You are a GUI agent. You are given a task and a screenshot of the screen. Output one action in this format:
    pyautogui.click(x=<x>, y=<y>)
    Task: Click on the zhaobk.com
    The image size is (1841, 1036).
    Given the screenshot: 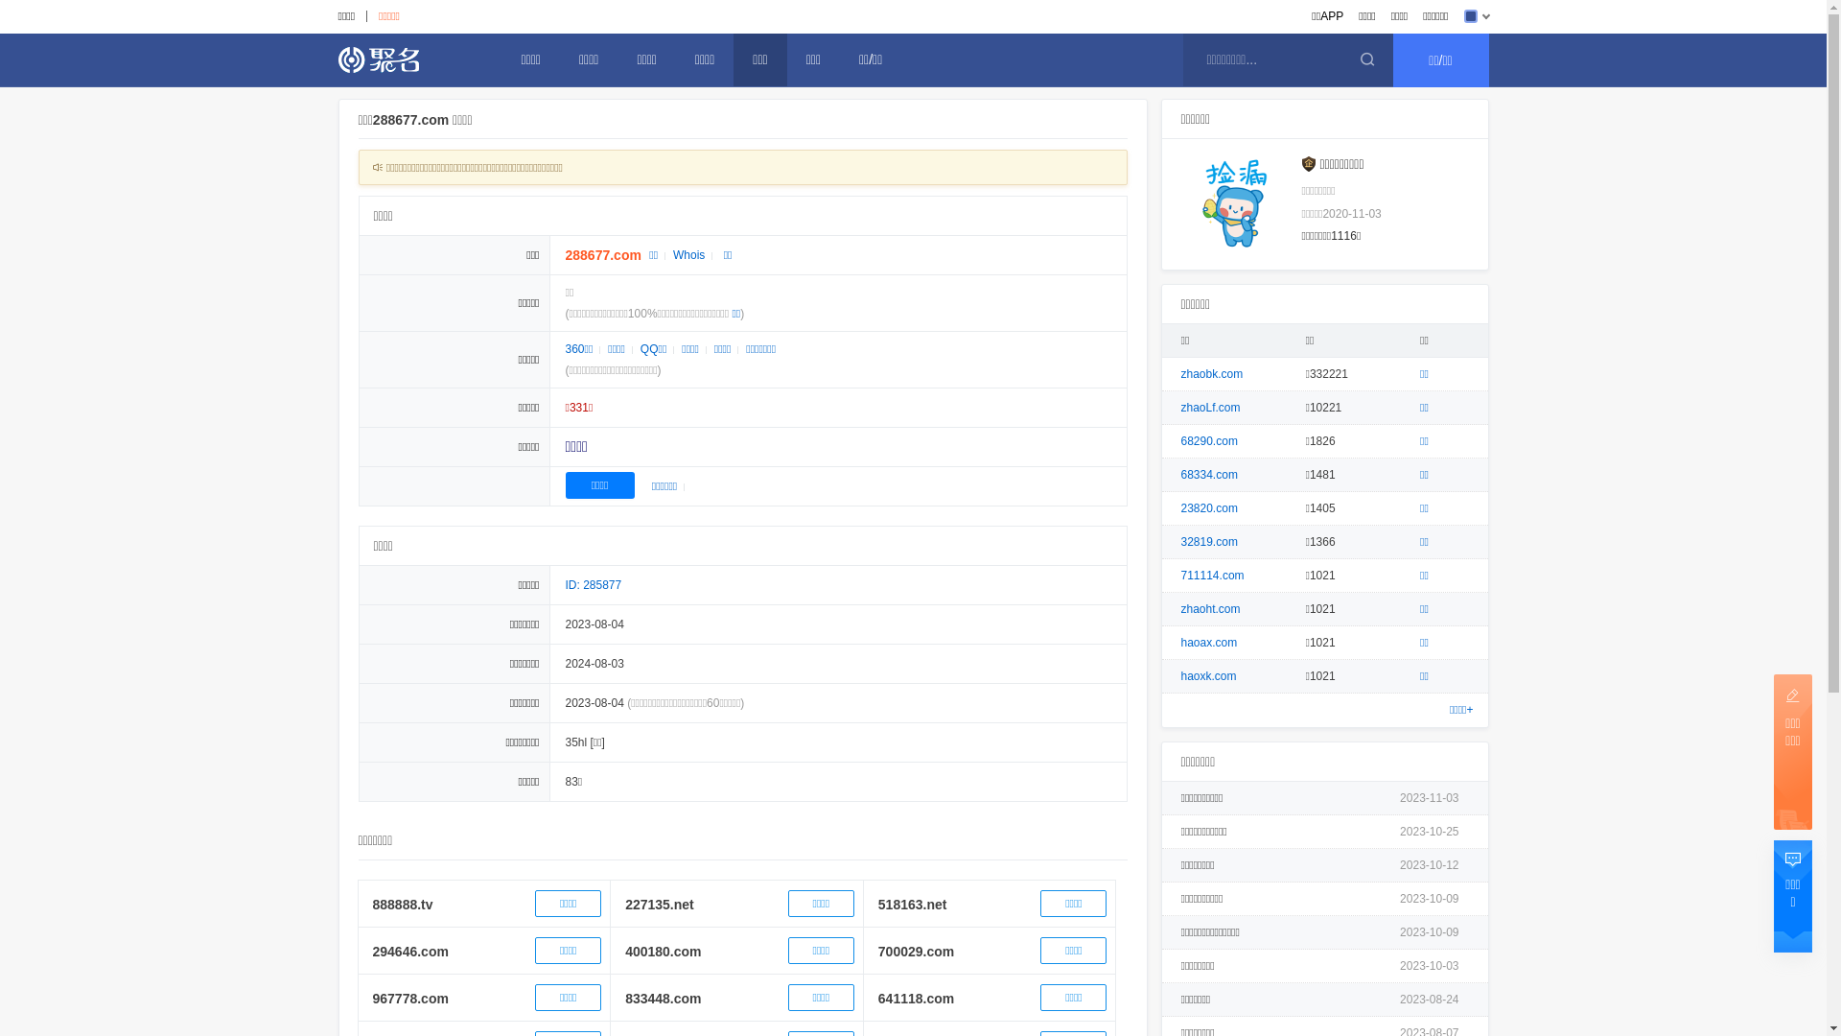 What is the action you would take?
    pyautogui.click(x=1212, y=374)
    